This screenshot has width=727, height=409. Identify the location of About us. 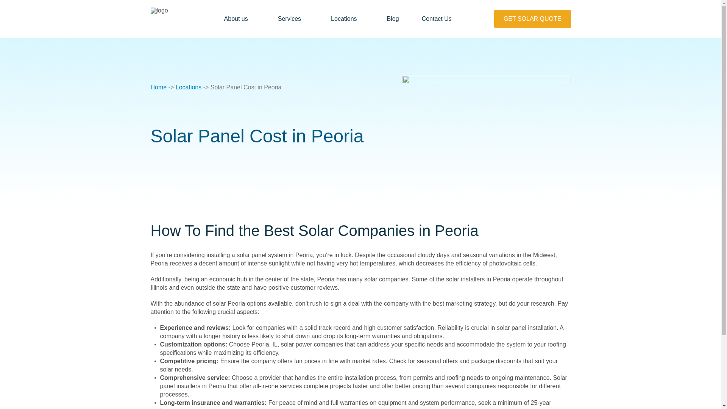
(239, 19).